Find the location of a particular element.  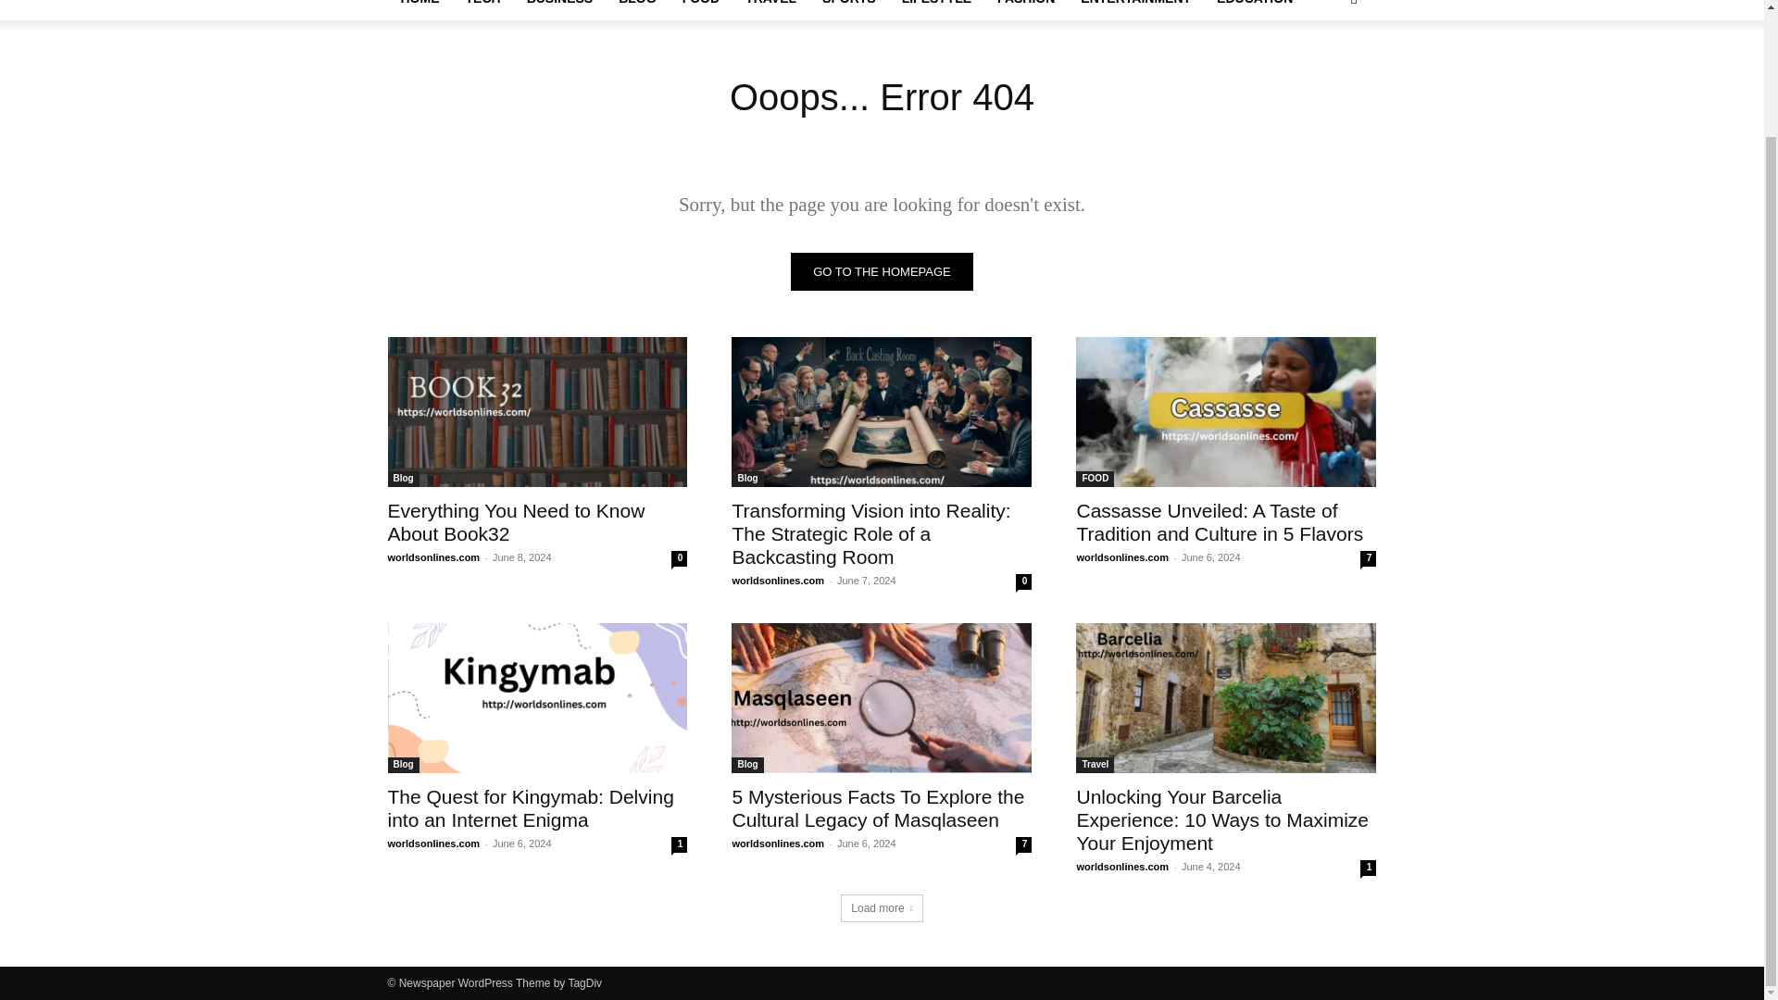

LIFESTYLE is located at coordinates (937, 9).